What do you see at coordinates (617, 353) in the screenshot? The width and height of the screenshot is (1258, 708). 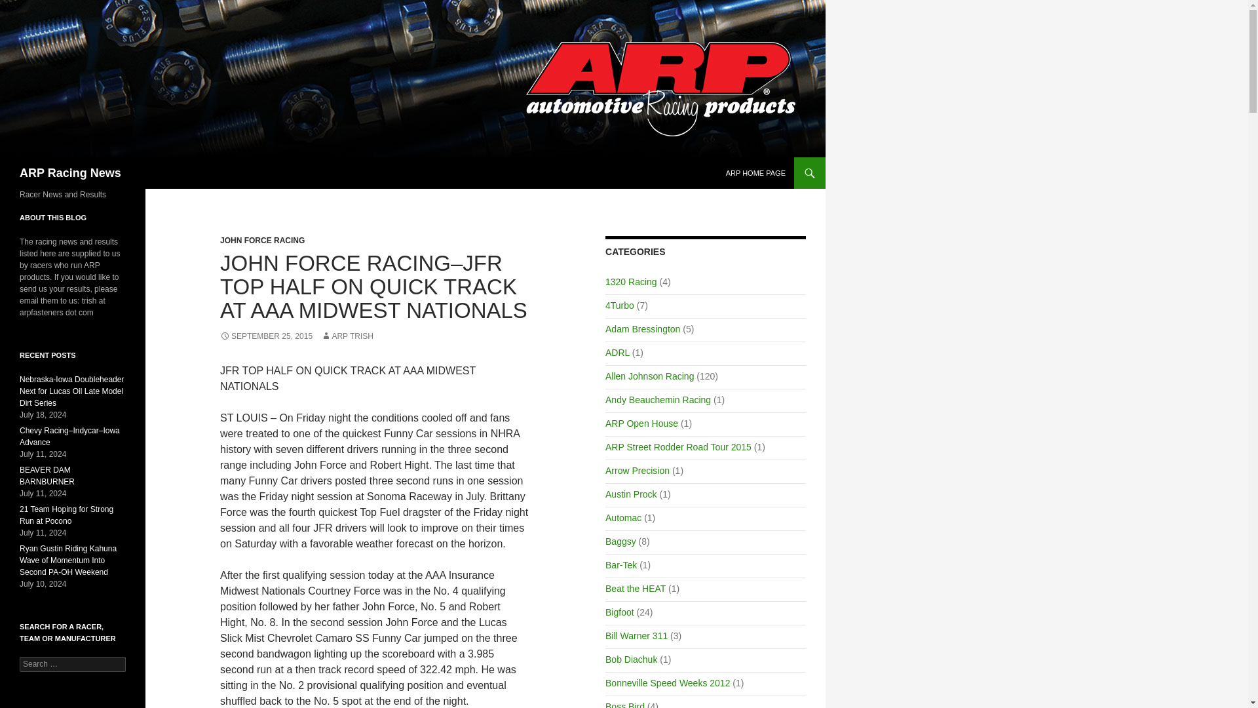 I see `ADRL` at bounding box center [617, 353].